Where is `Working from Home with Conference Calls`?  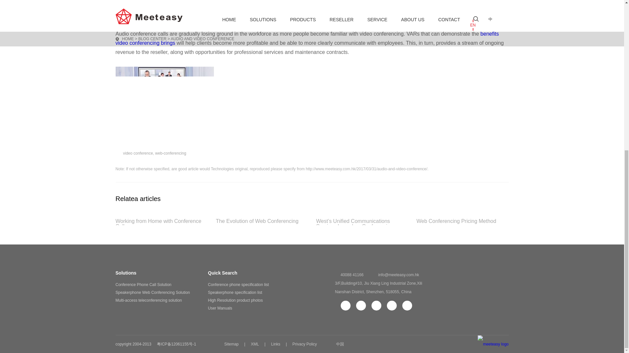
Working from Home with Conference Calls is located at coordinates (161, 222).